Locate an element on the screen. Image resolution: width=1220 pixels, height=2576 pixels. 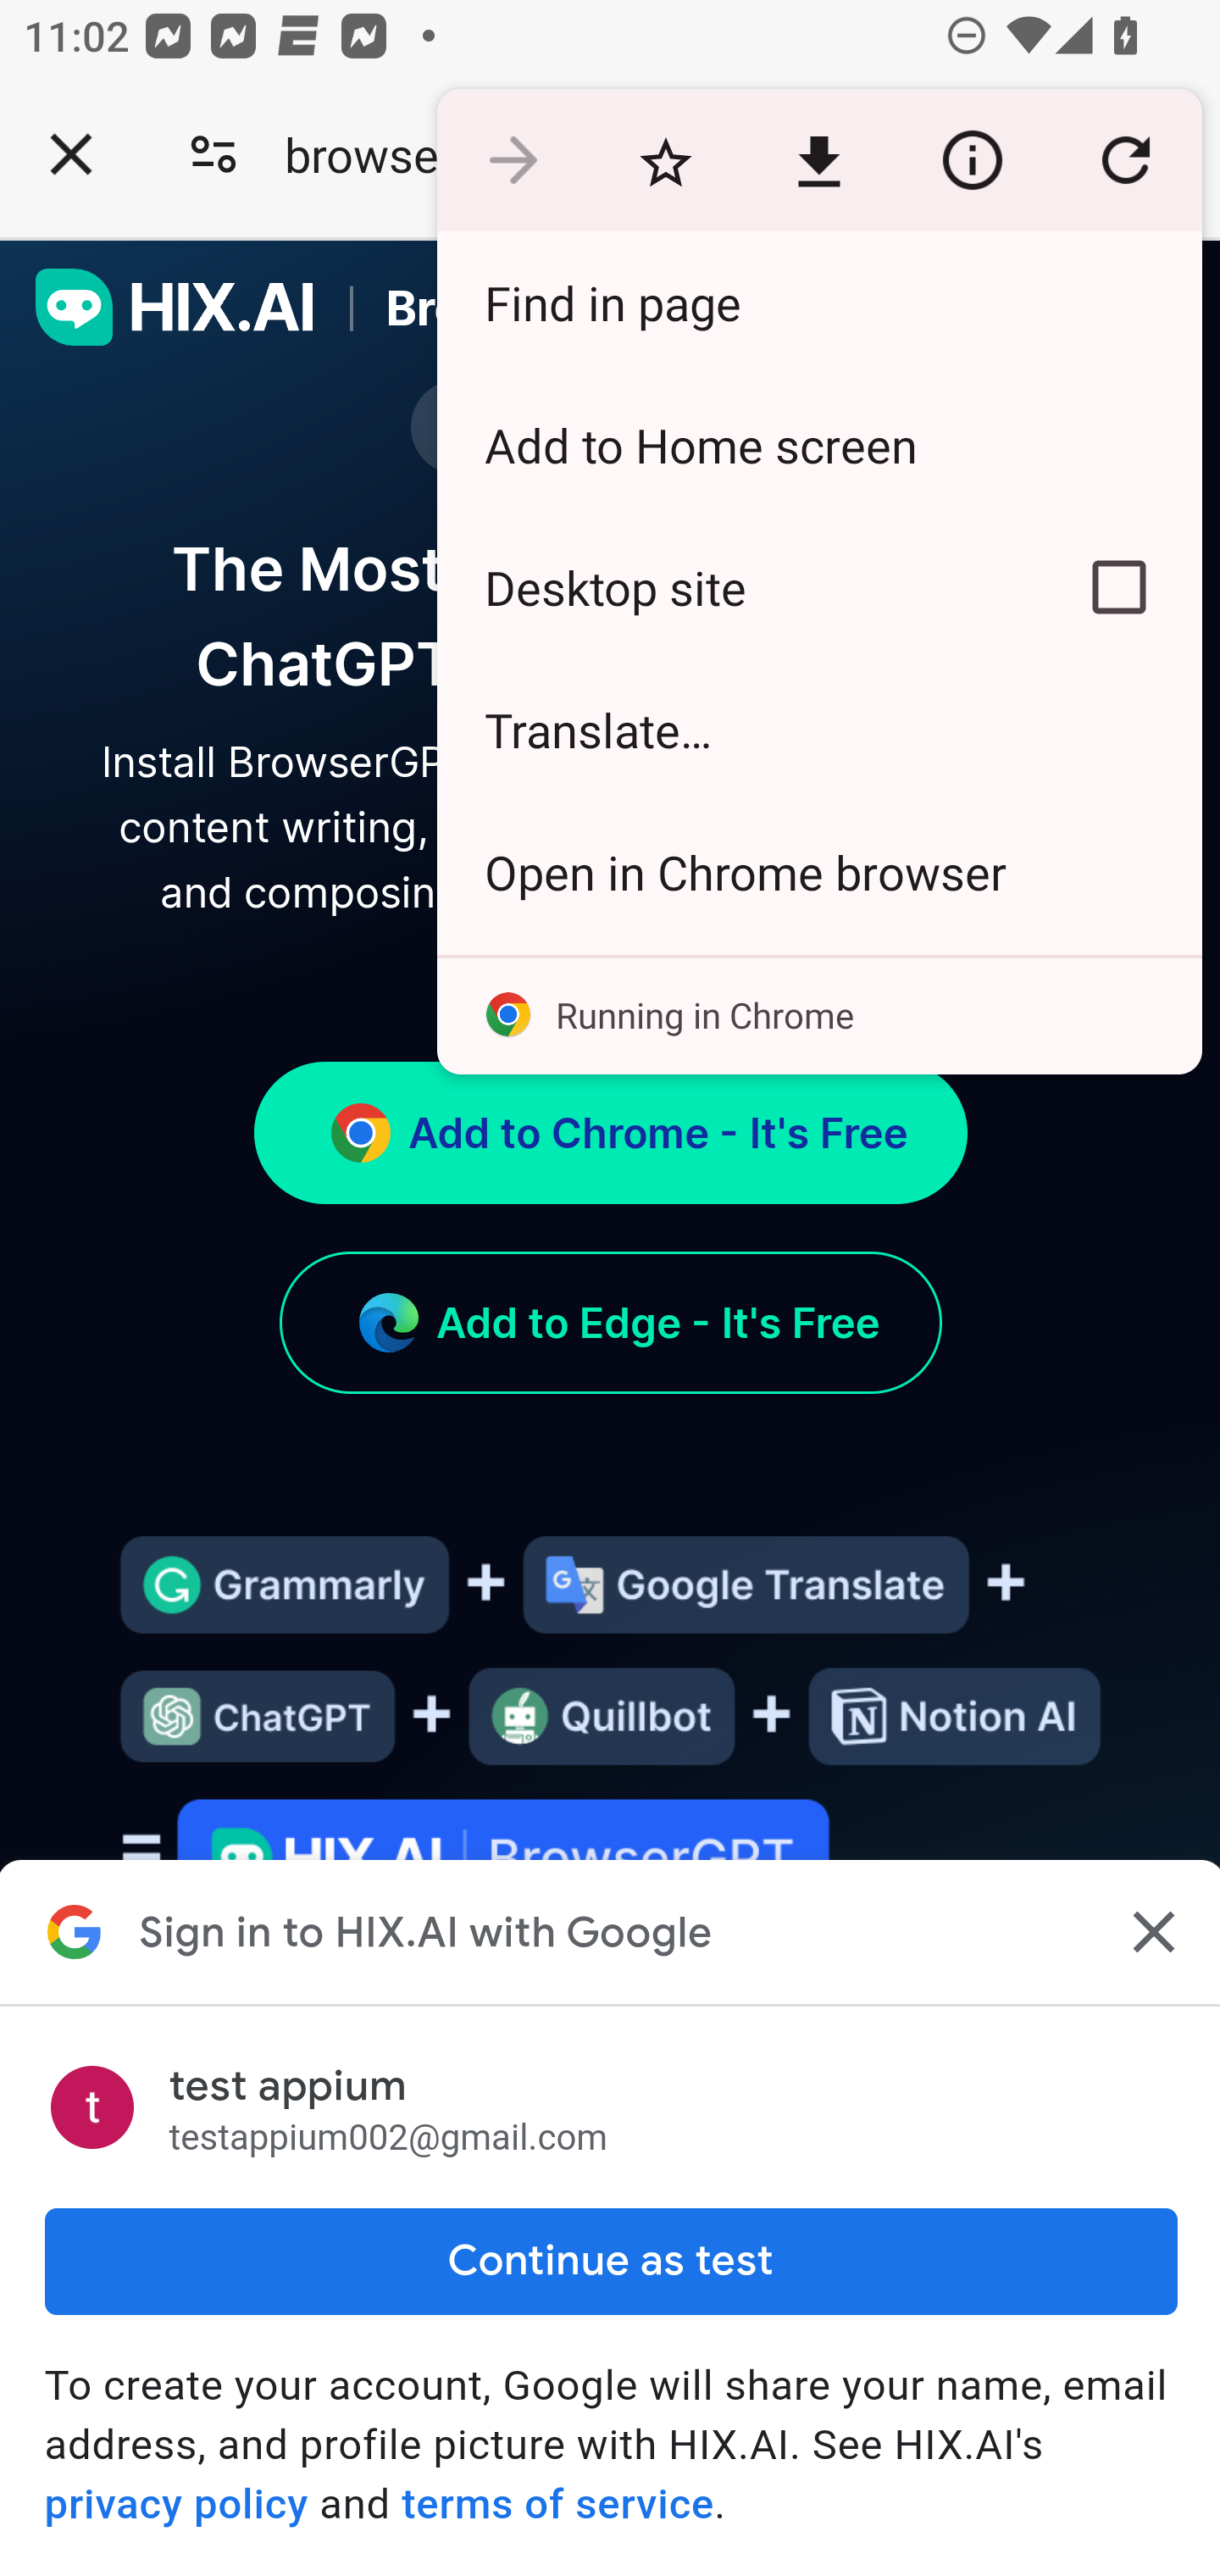
Translate… is located at coordinates (818, 730).